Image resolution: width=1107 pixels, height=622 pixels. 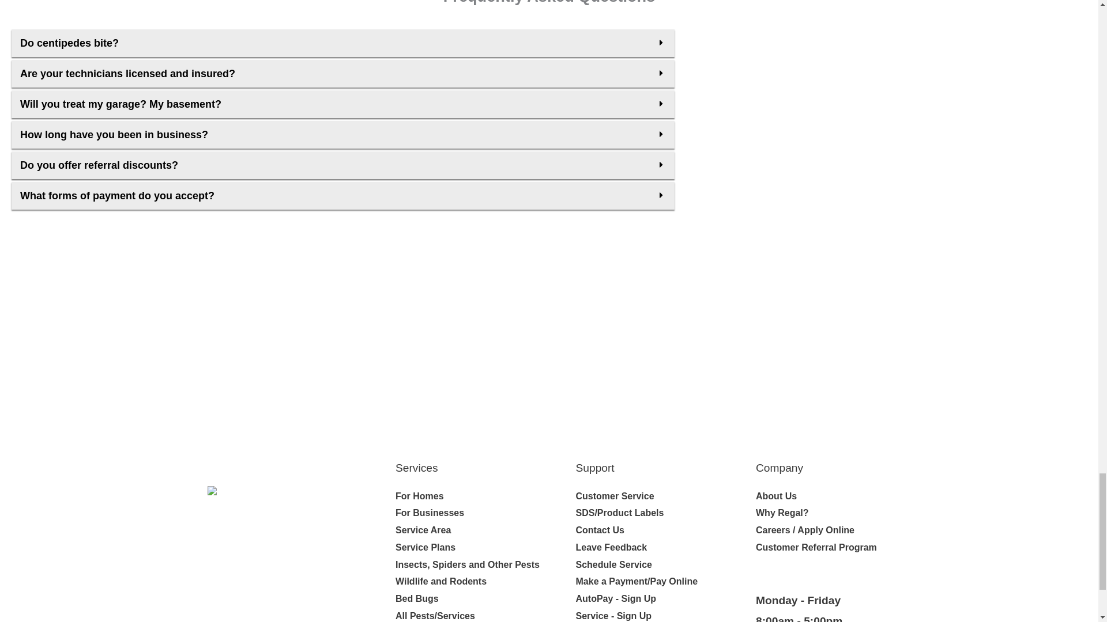 I want to click on Will you treat my garage? My basement?, so click(x=121, y=104).